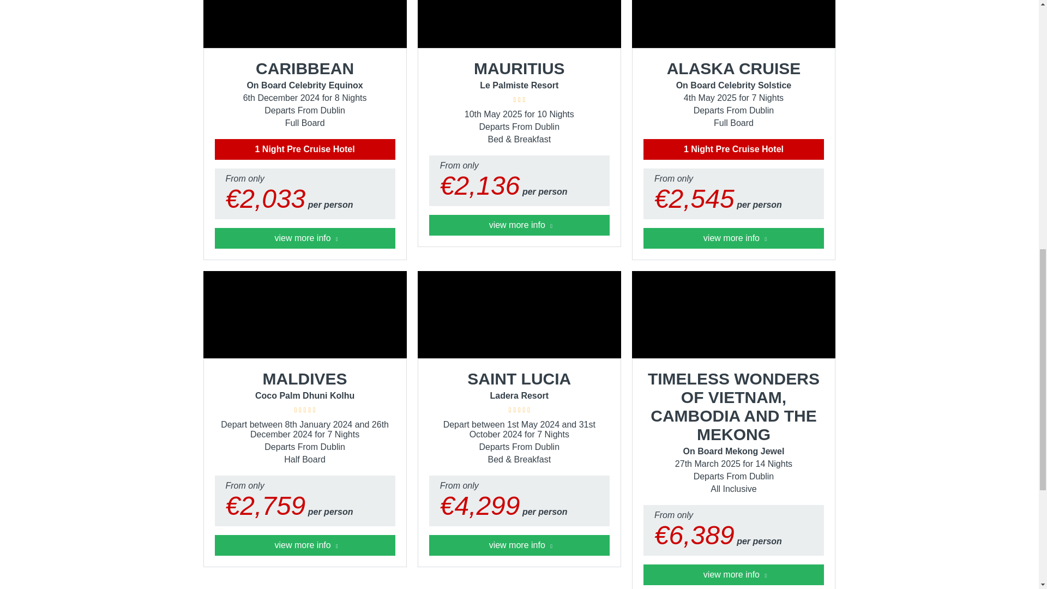 Image resolution: width=1047 pixels, height=589 pixels. Describe the element at coordinates (519, 545) in the screenshot. I see `view more info` at that location.